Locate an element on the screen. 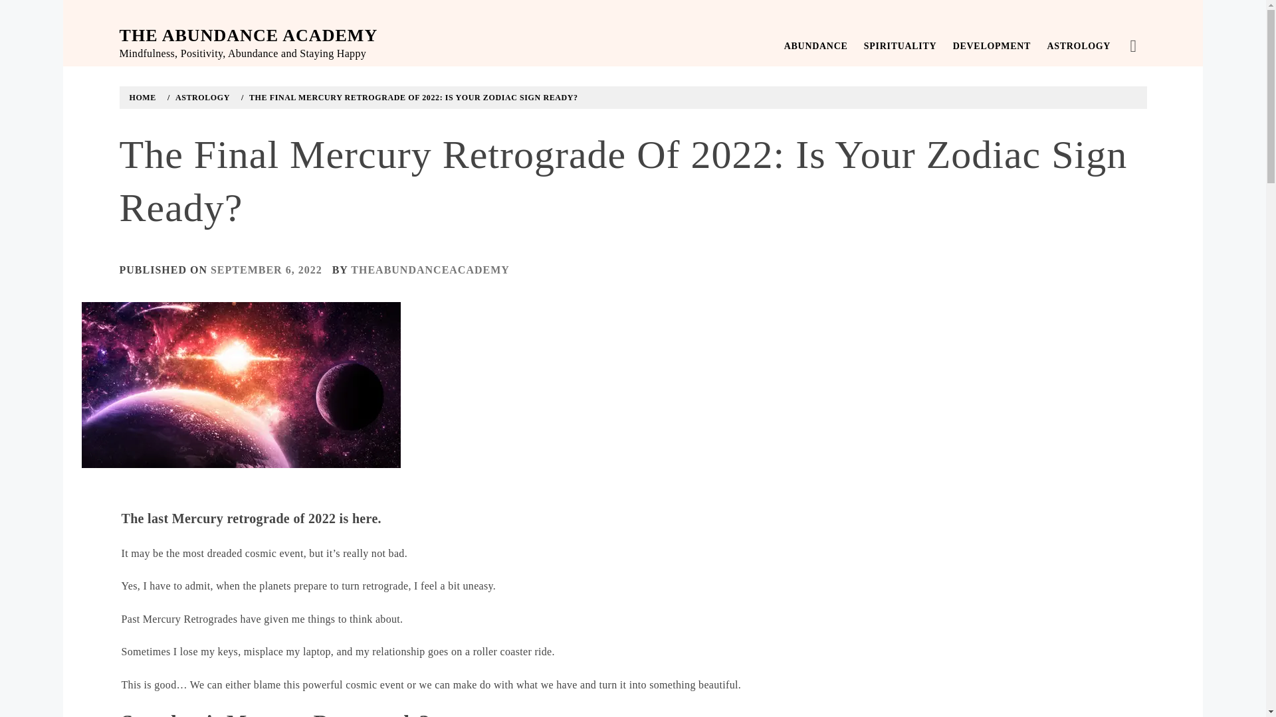  SPIRITUALITY is located at coordinates (901, 46).